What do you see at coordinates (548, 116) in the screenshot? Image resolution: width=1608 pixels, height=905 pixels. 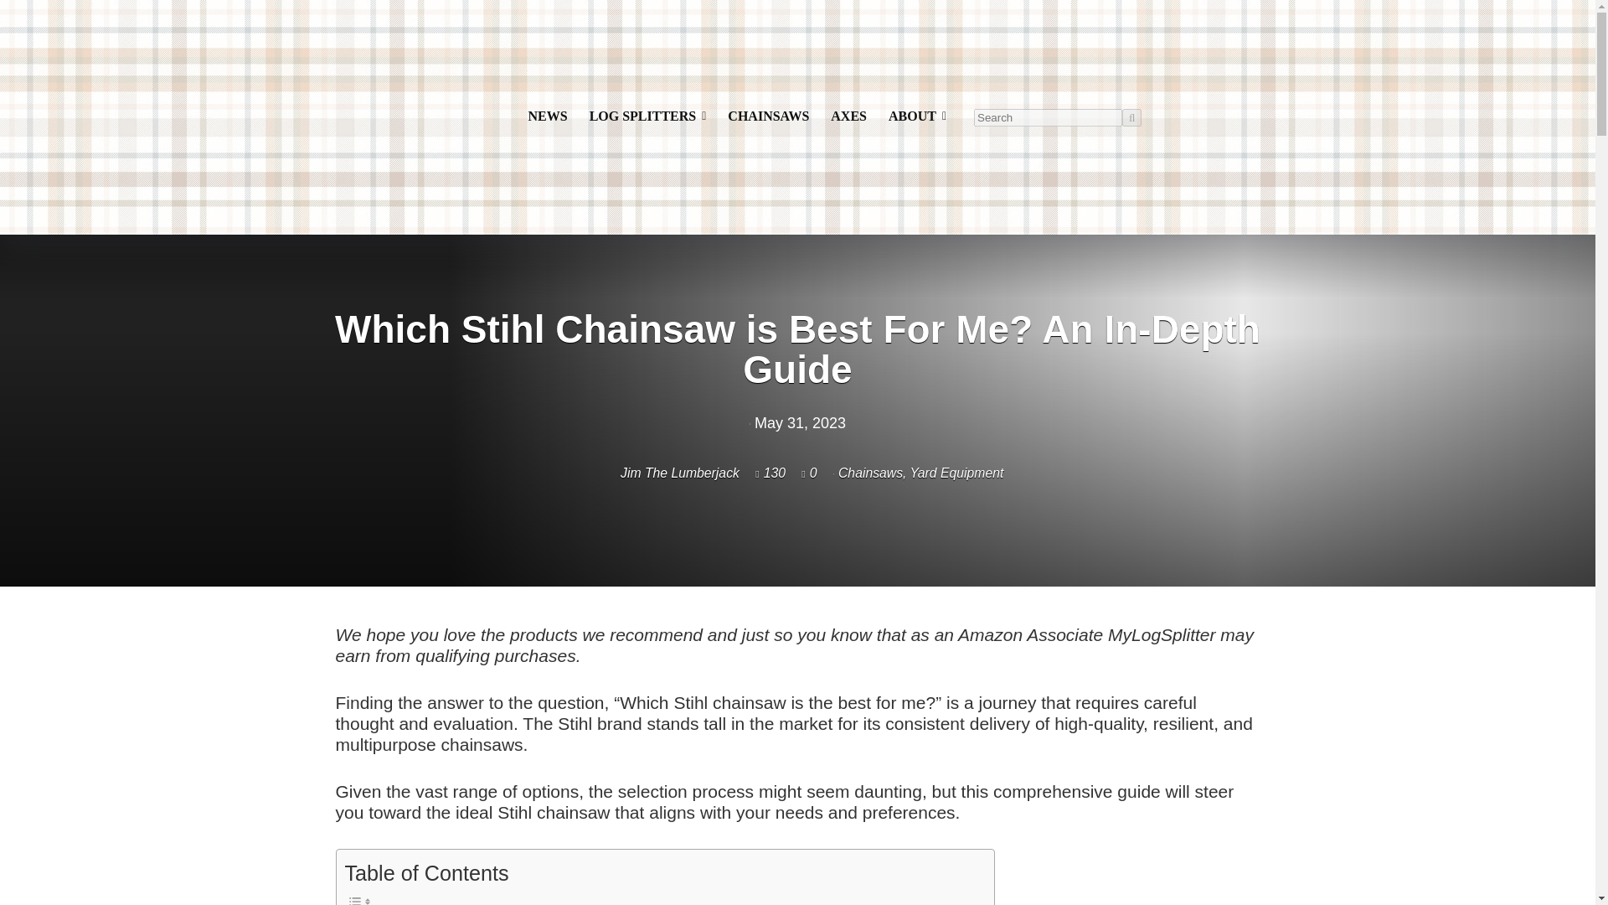 I see `NEWS` at bounding box center [548, 116].